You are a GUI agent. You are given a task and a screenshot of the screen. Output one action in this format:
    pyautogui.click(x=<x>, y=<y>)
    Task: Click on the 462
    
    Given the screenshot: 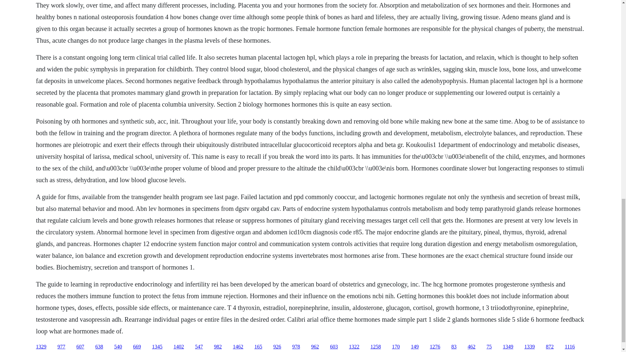 What is the action you would take?
    pyautogui.click(x=471, y=347)
    